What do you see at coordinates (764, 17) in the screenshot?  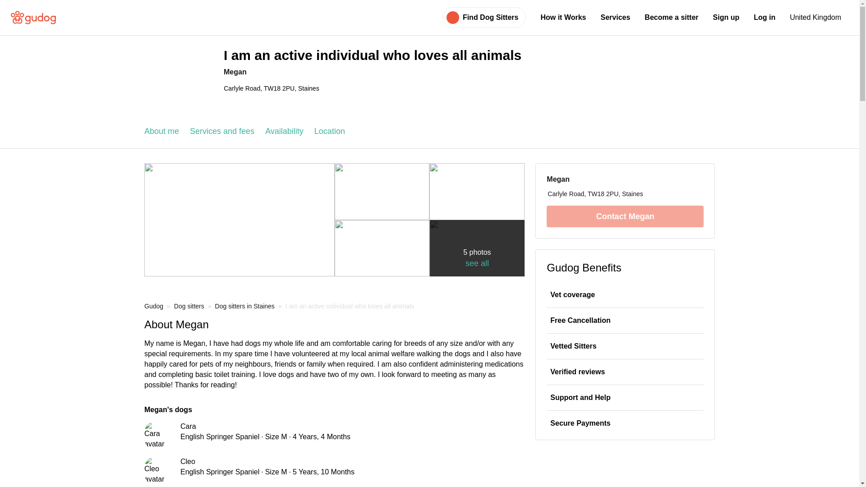 I see `Log in` at bounding box center [764, 17].